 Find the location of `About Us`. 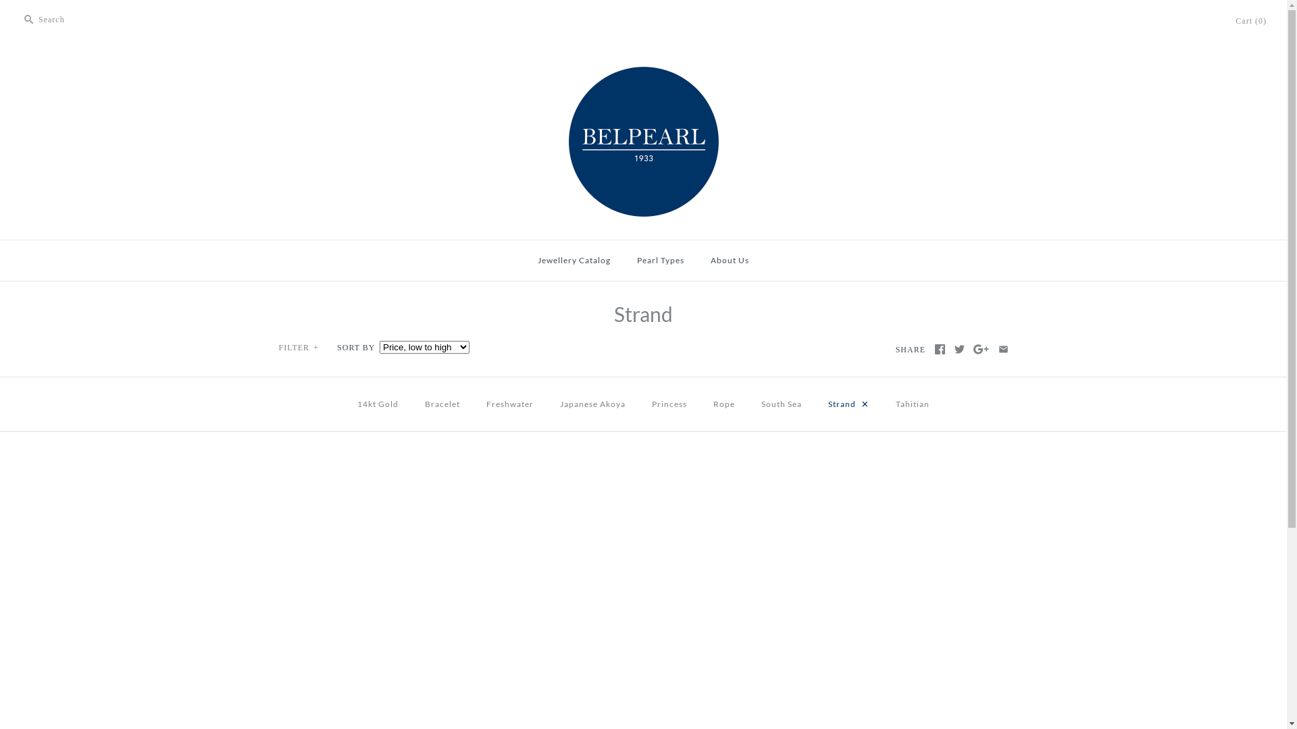

About Us is located at coordinates (730, 261).